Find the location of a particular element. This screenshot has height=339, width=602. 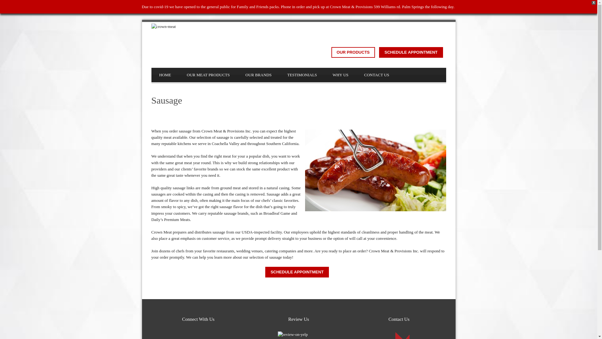

OUR BRANDS is located at coordinates (258, 75).